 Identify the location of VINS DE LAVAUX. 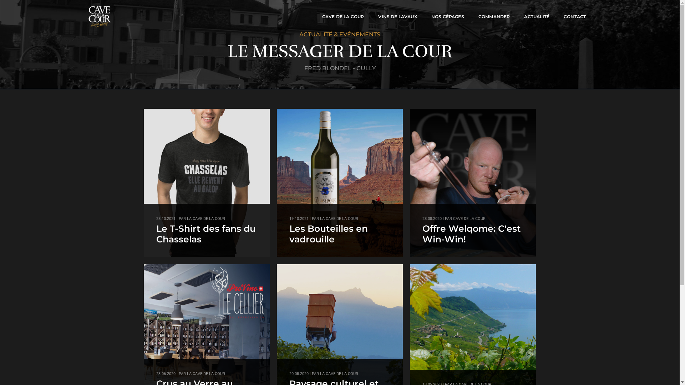
(397, 17).